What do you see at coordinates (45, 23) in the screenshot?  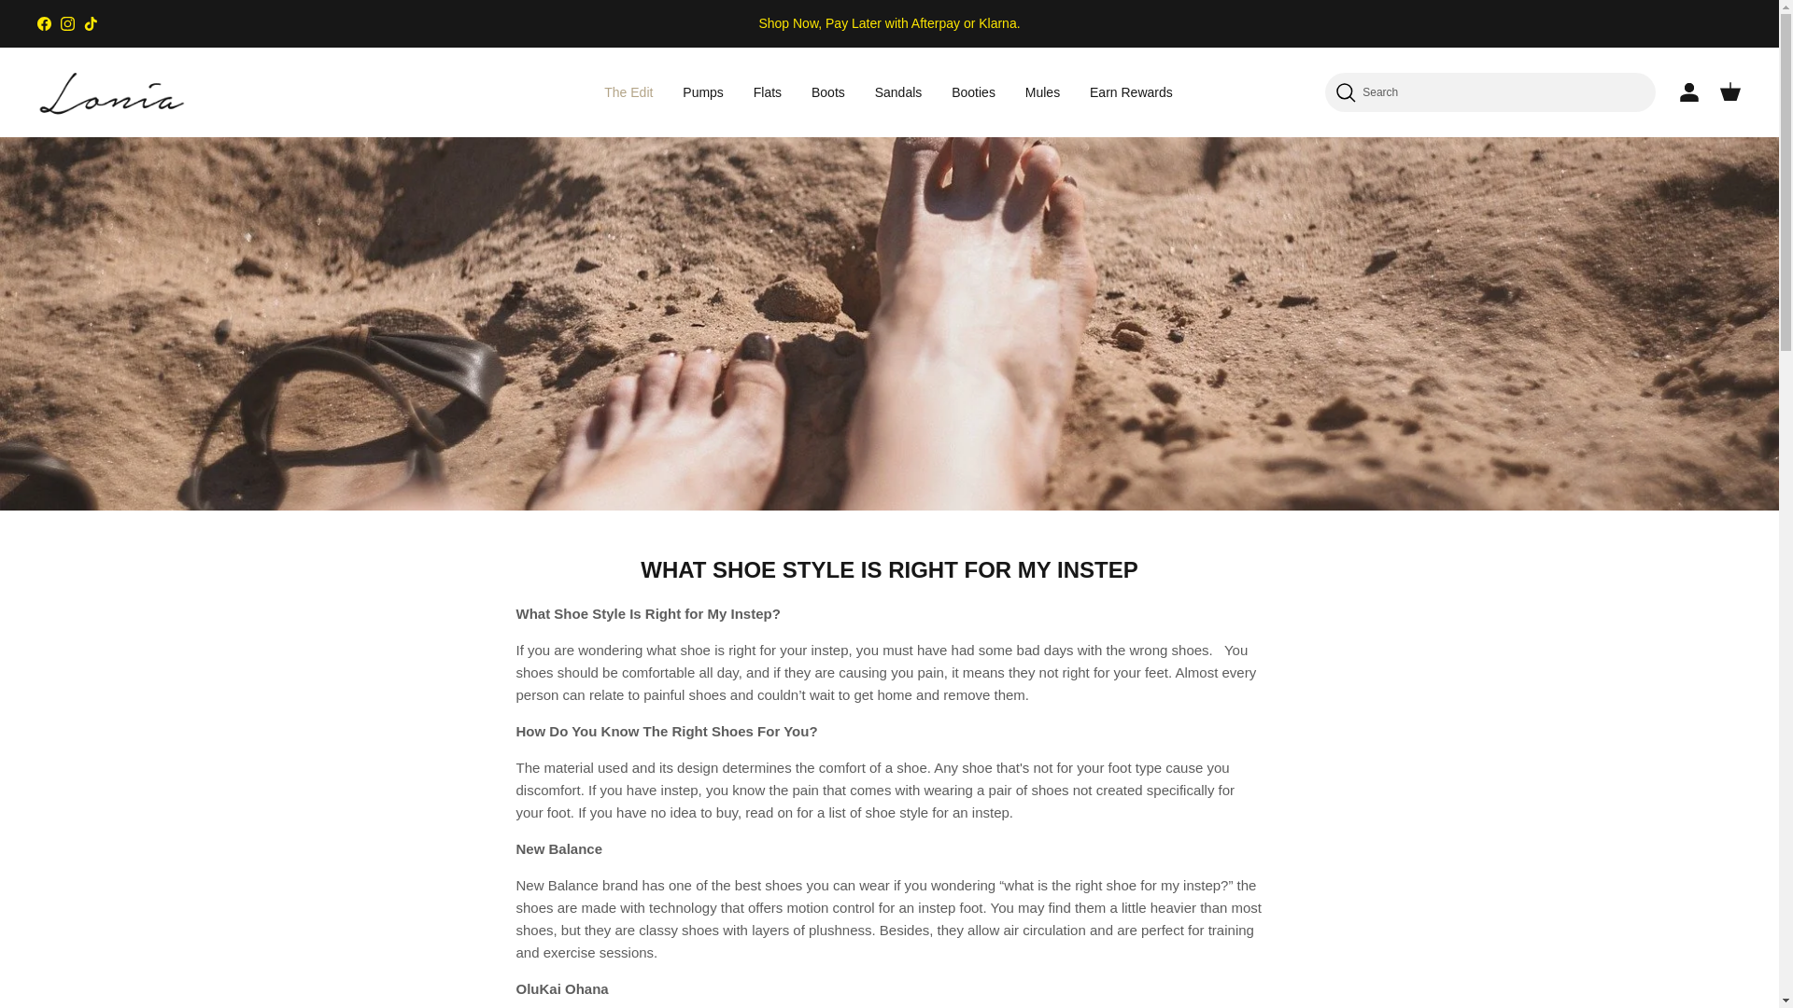 I see `Facebook` at bounding box center [45, 23].